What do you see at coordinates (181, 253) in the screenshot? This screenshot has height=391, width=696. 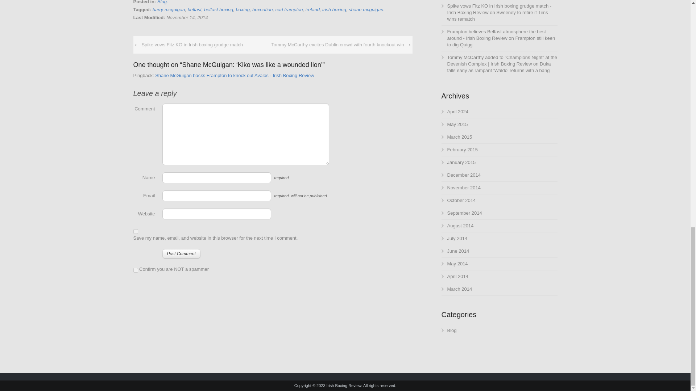 I see `Post Comment` at bounding box center [181, 253].